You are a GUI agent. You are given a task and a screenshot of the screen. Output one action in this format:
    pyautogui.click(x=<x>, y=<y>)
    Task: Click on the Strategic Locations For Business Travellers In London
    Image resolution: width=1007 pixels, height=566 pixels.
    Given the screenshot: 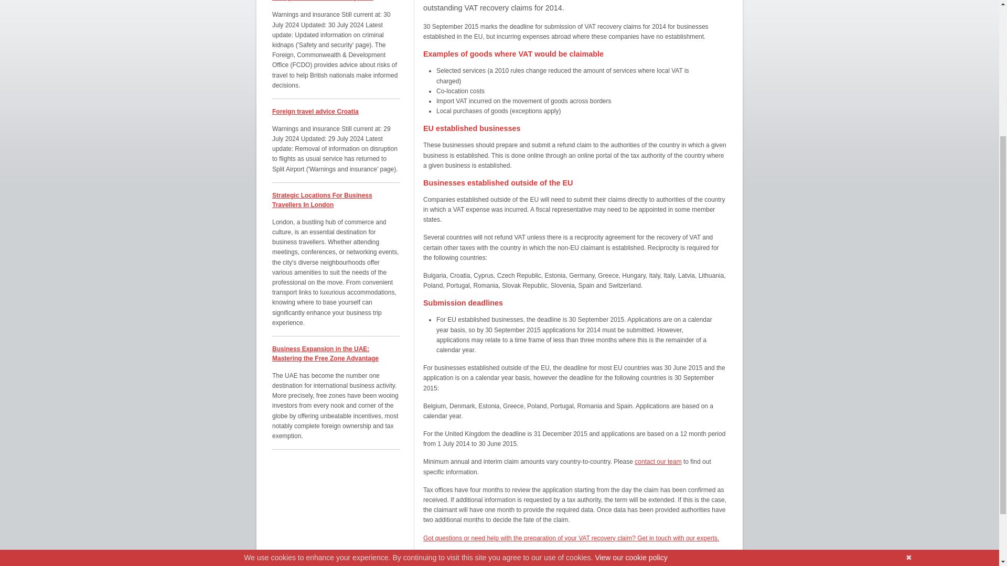 What is the action you would take?
    pyautogui.click(x=322, y=200)
    